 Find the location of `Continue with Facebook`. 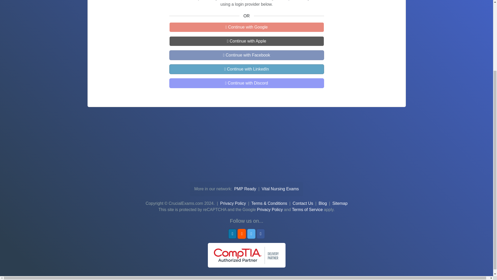

Continue with Facebook is located at coordinates (246, 55).